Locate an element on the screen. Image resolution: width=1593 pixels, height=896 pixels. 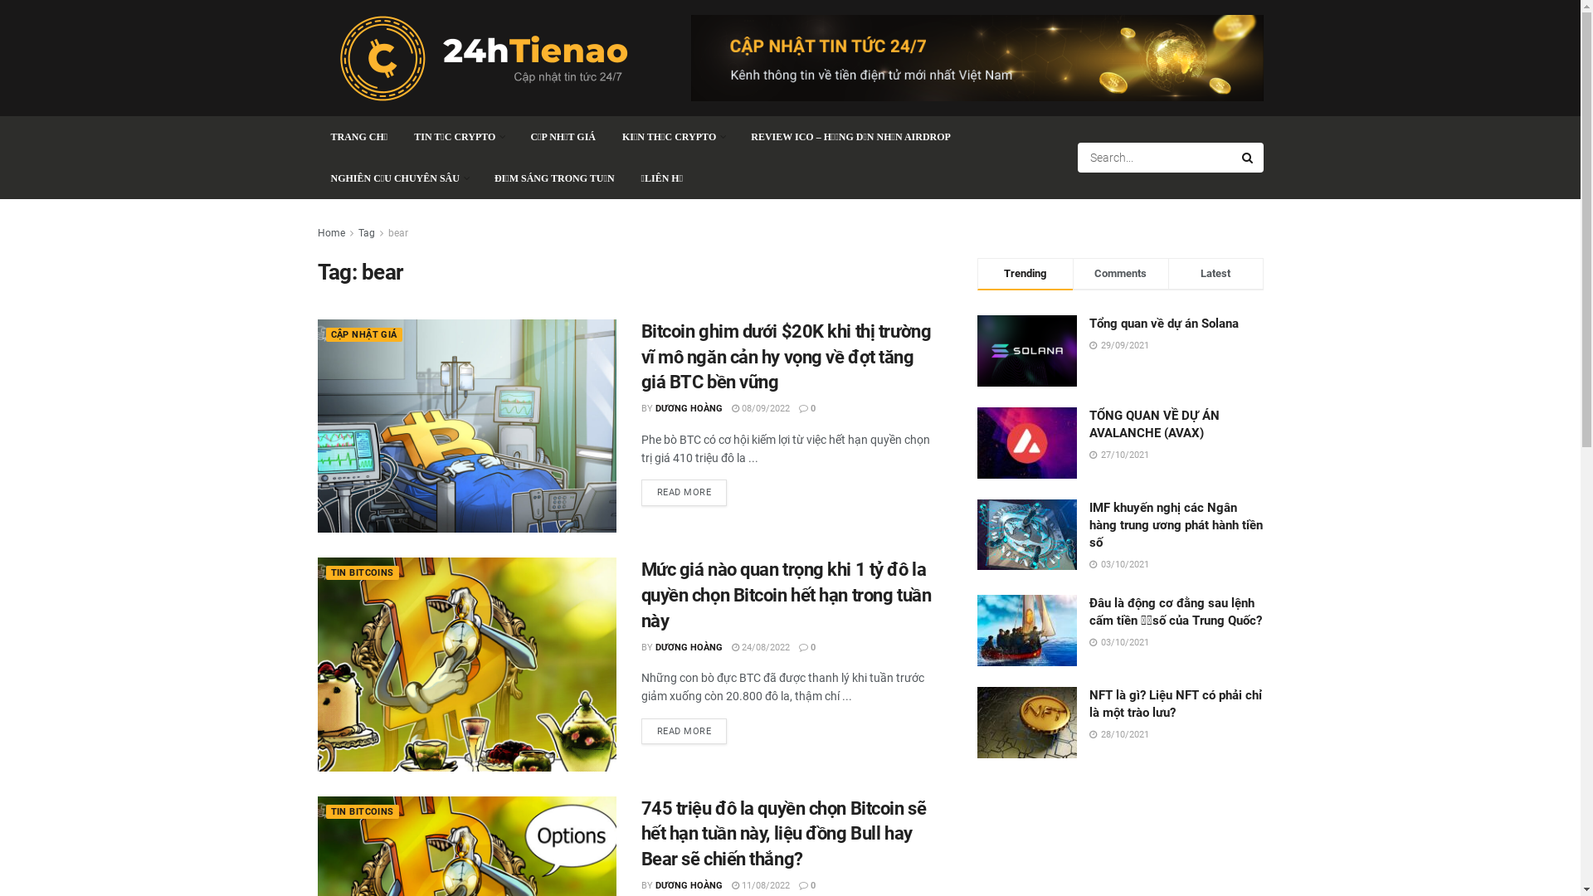
Home is located at coordinates (330, 233).